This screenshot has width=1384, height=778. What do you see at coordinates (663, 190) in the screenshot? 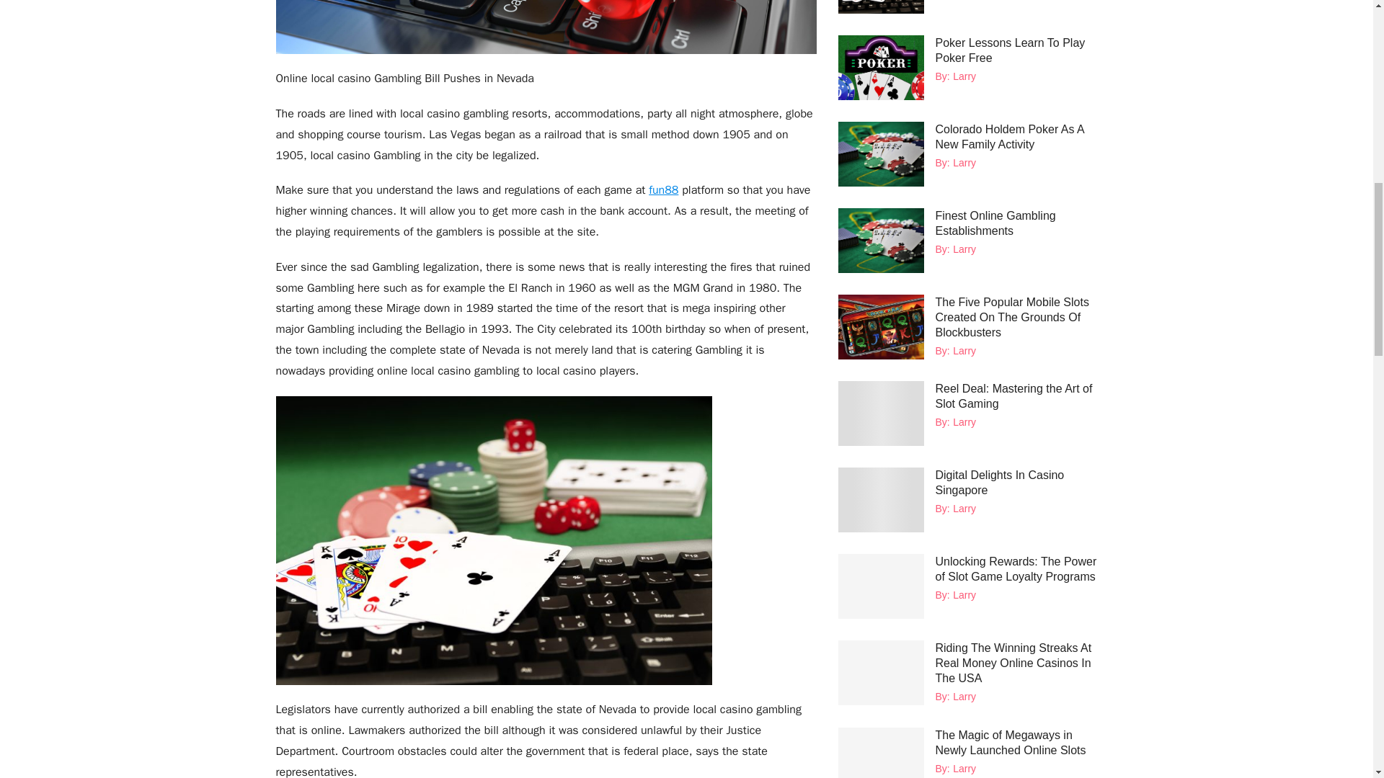
I see `fun88` at bounding box center [663, 190].